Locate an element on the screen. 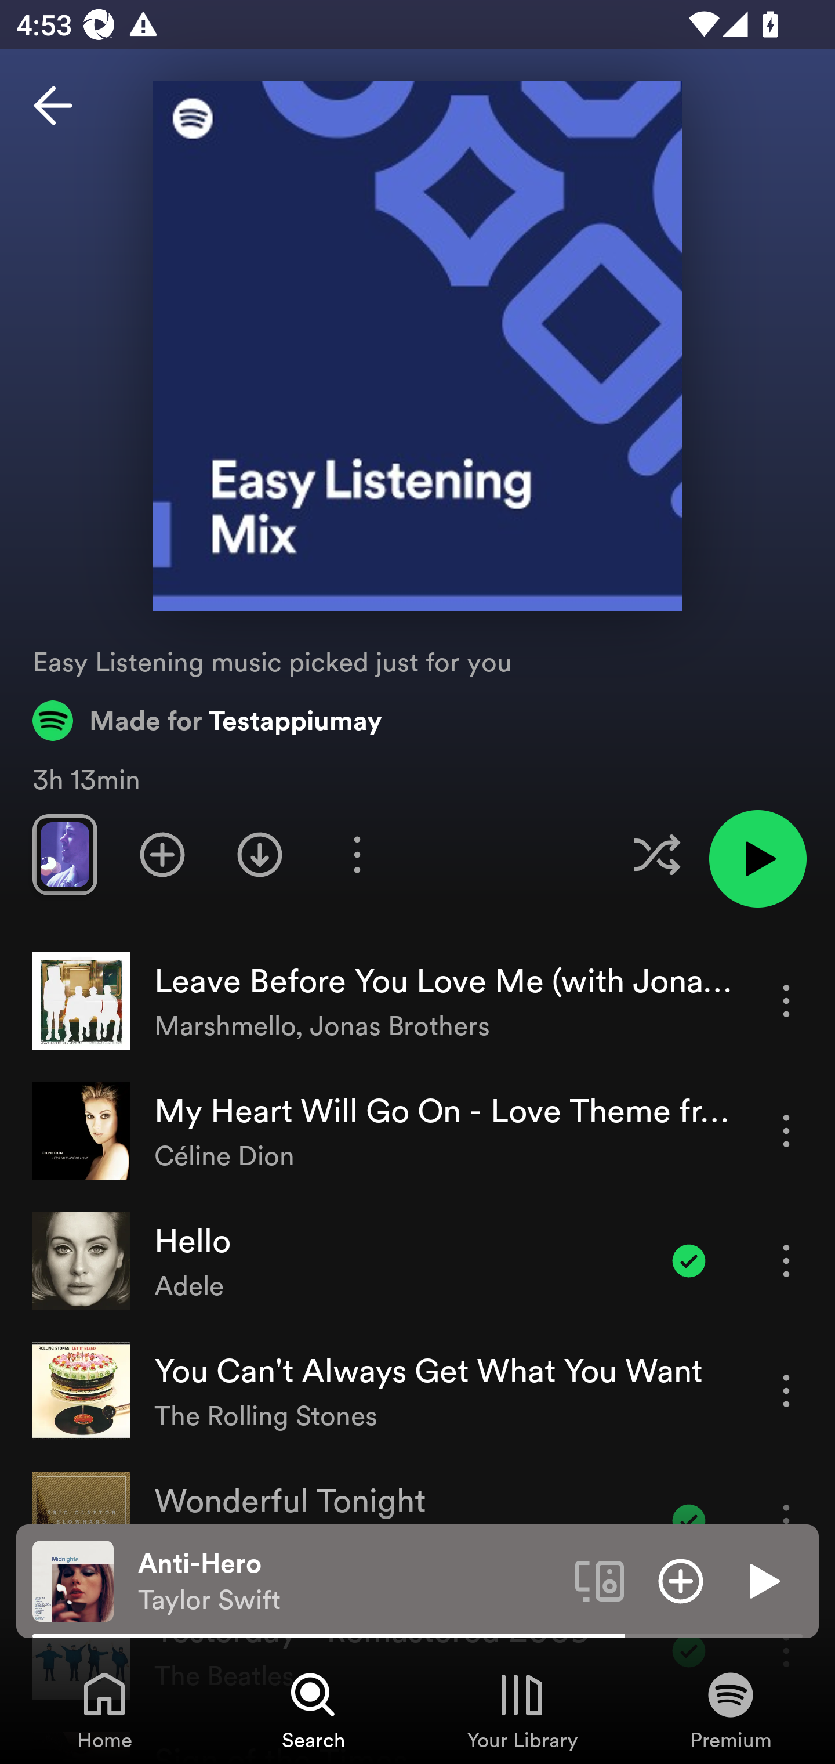 The image size is (835, 1764). Add item is located at coordinates (681, 1580).